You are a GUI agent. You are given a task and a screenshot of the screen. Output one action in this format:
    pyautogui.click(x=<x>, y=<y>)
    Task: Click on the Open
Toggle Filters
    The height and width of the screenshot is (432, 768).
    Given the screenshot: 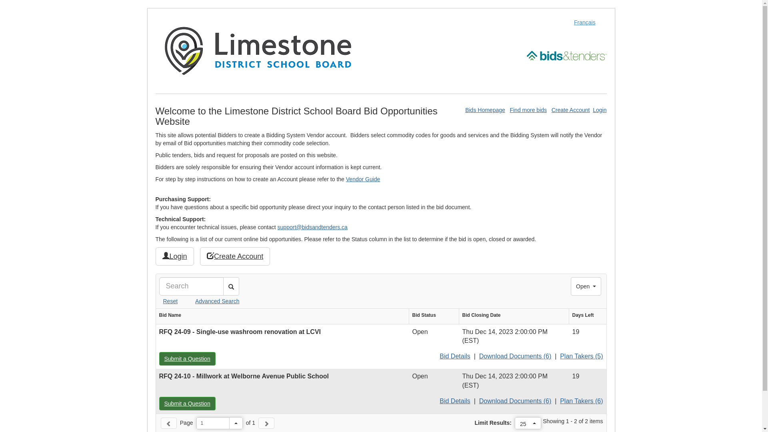 What is the action you would take?
    pyautogui.click(x=586, y=286)
    